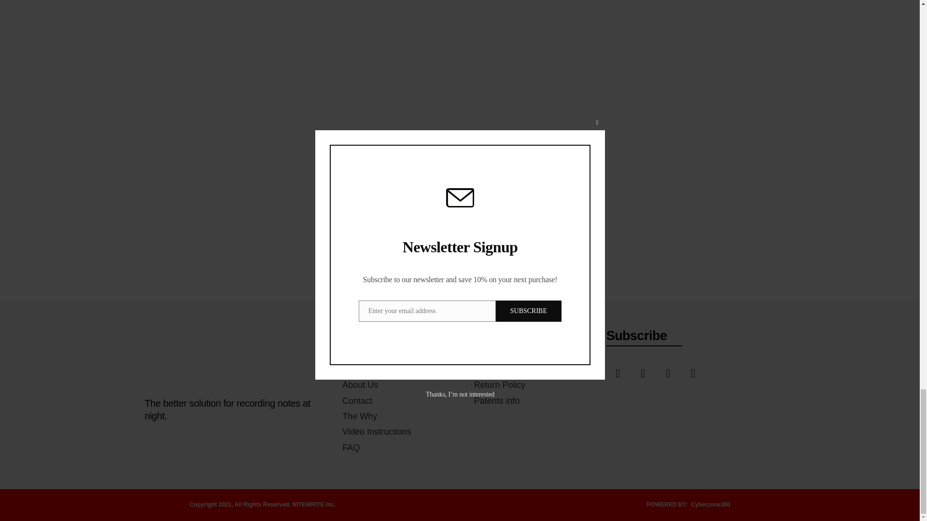  Describe the element at coordinates (501, 369) in the screenshot. I see `Shipping Policy` at that location.